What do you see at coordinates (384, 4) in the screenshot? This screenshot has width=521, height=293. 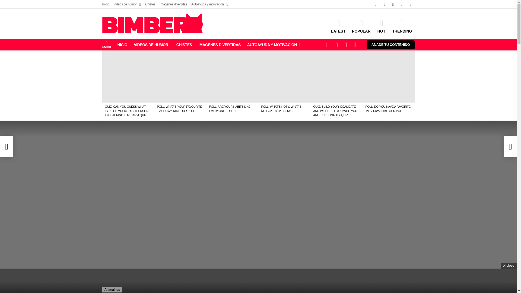 I see `twitter` at bounding box center [384, 4].